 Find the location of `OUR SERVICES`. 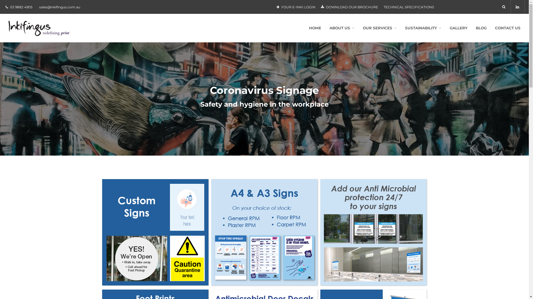

OUR SERVICES is located at coordinates (380, 28).